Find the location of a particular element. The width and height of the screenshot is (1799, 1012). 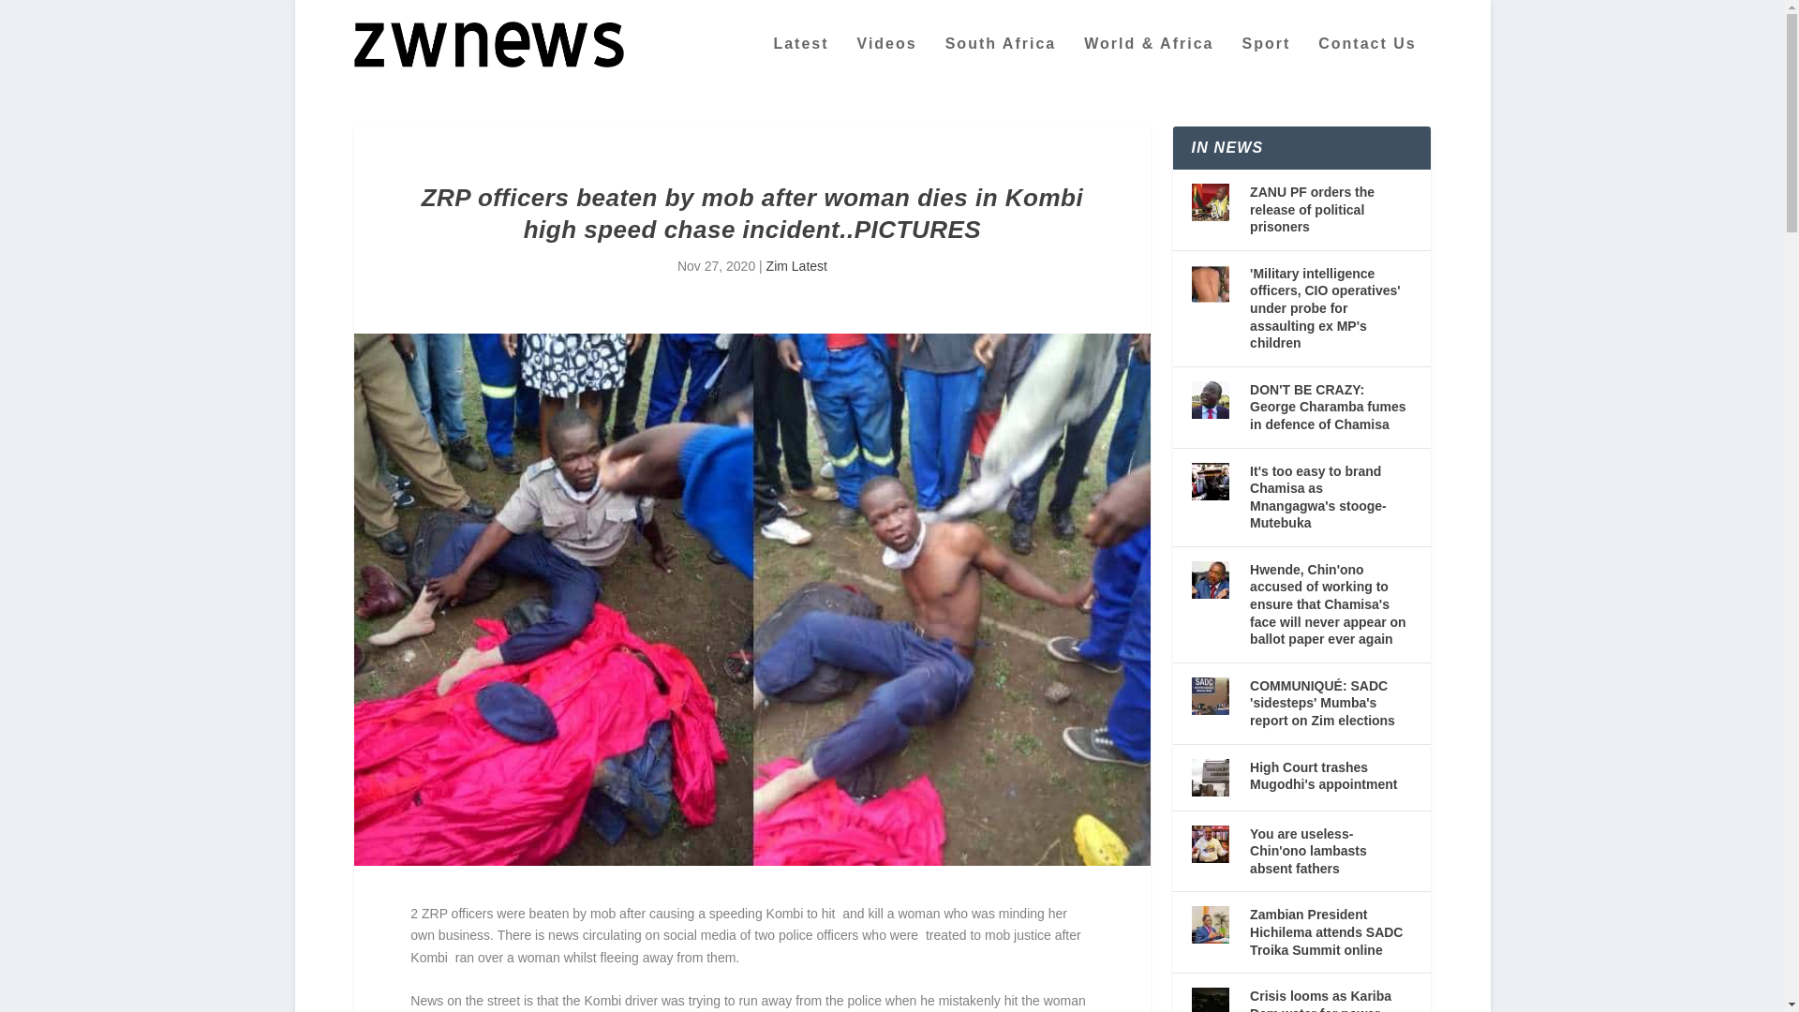

South Africa is located at coordinates (1001, 62).